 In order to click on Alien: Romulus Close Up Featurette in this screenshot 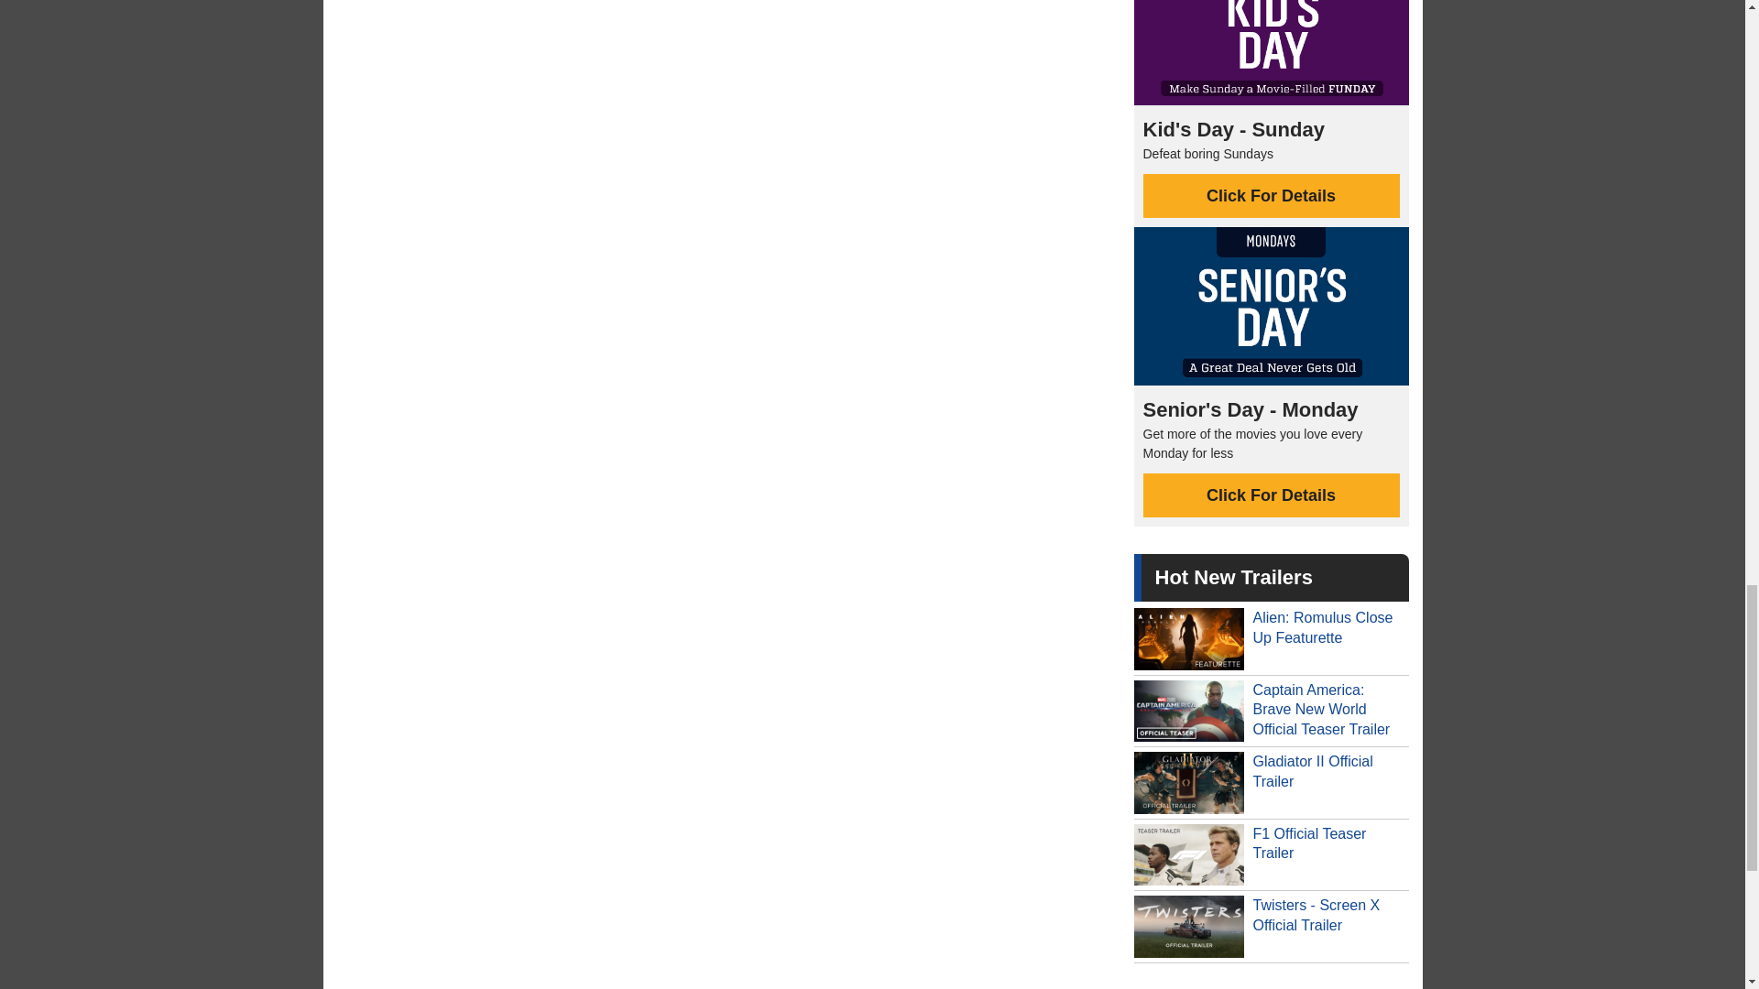, I will do `click(1272, 638)`.